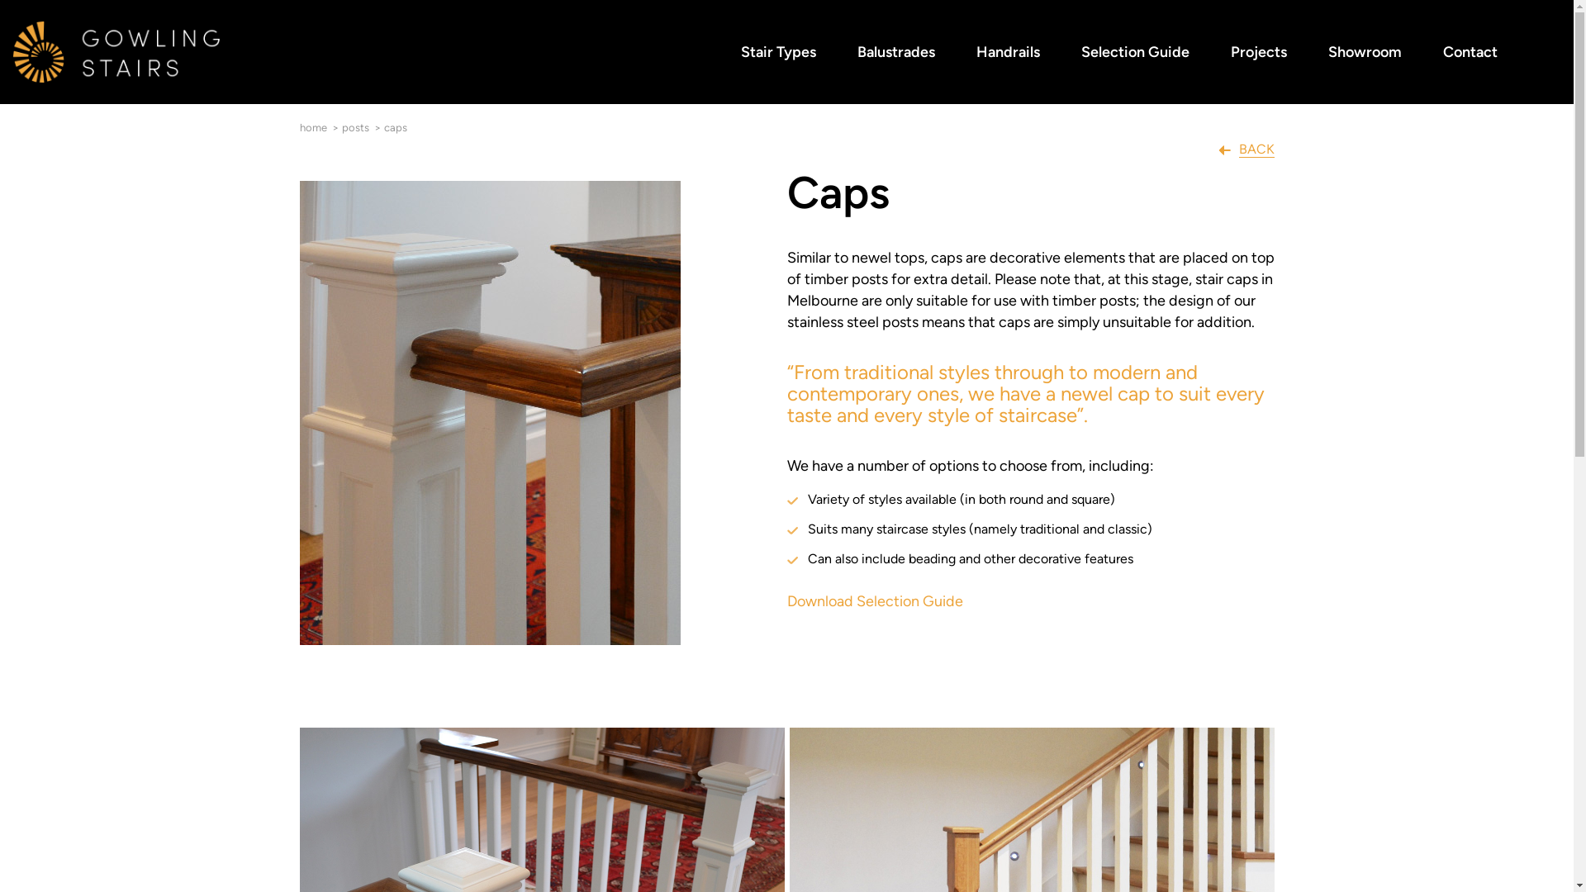 Image resolution: width=1586 pixels, height=892 pixels. Describe the element at coordinates (1008, 53) in the screenshot. I see `Handrails` at that location.